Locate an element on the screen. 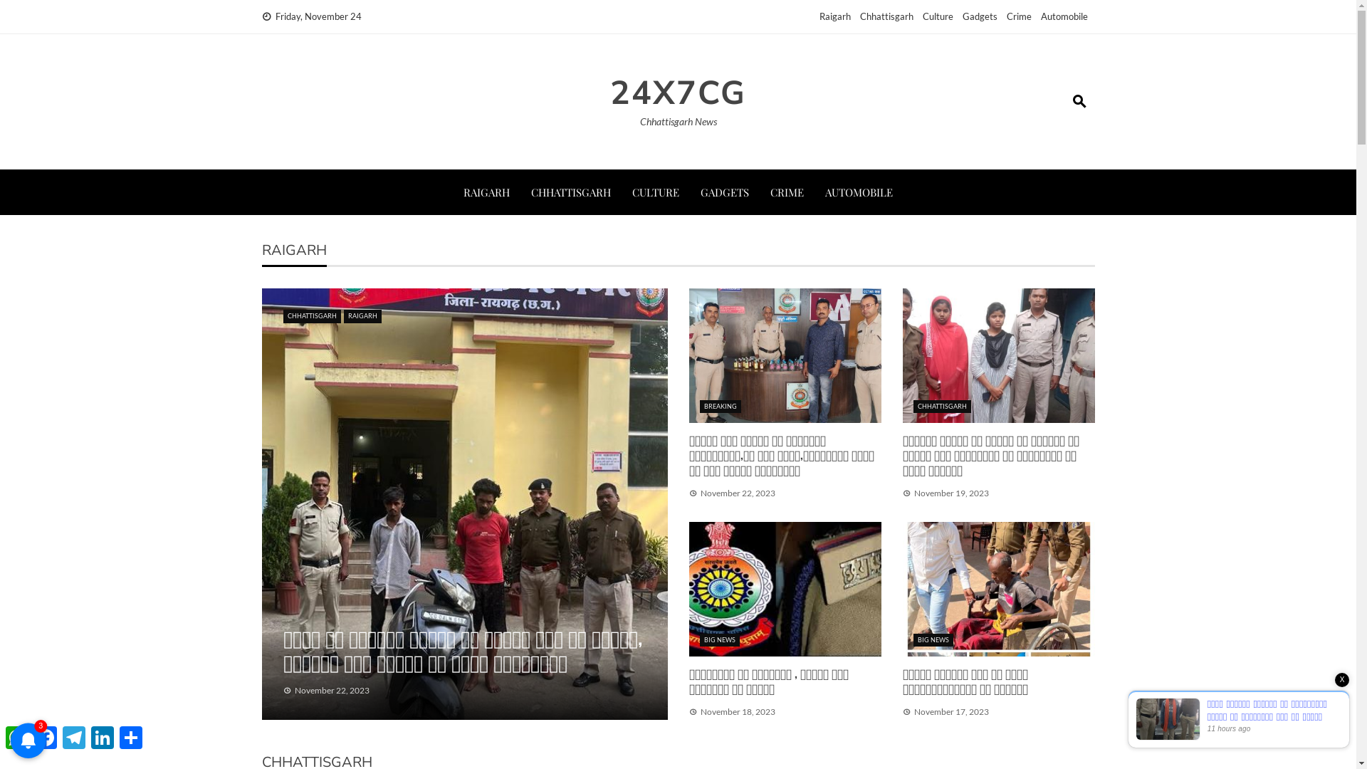 The height and width of the screenshot is (769, 1367). CHHATTISGARH is located at coordinates (941, 407).